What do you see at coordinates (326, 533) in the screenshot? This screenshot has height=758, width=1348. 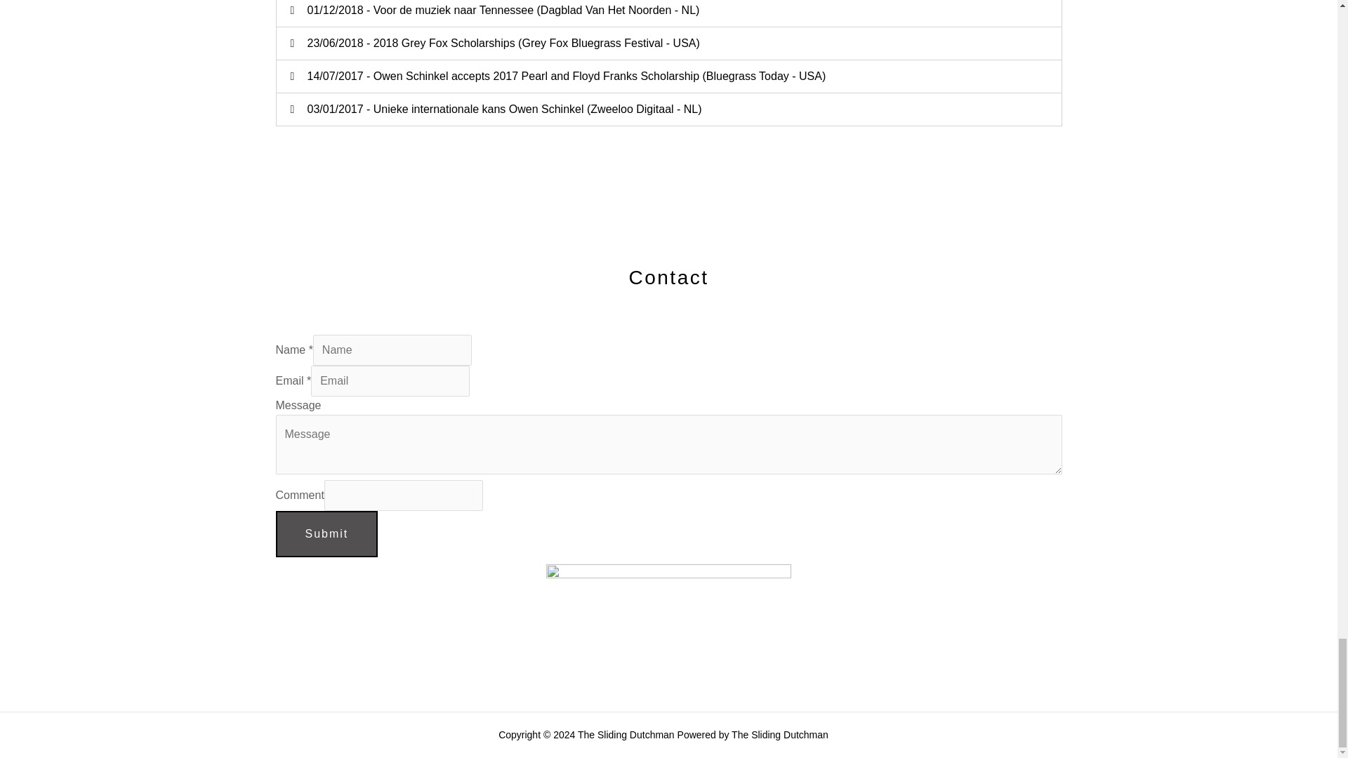 I see `Submit` at bounding box center [326, 533].